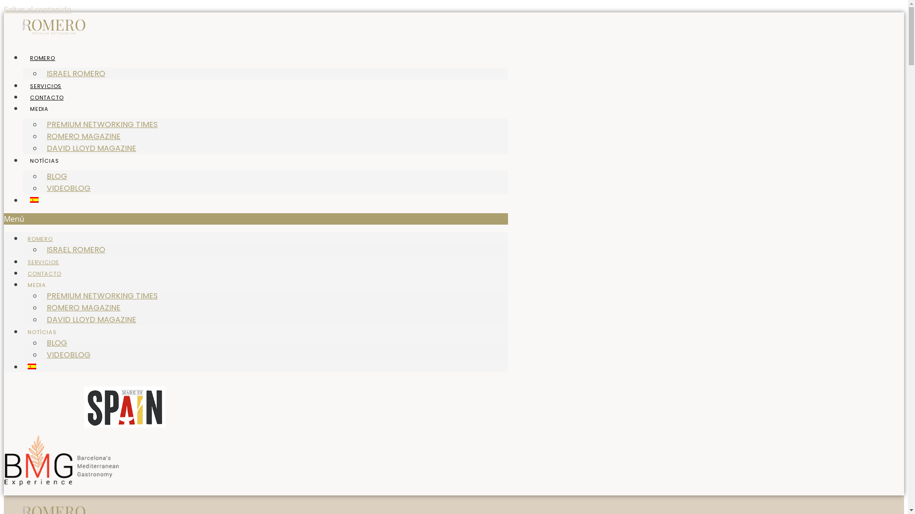  What do you see at coordinates (57, 176) in the screenshot?
I see `BLOG` at bounding box center [57, 176].